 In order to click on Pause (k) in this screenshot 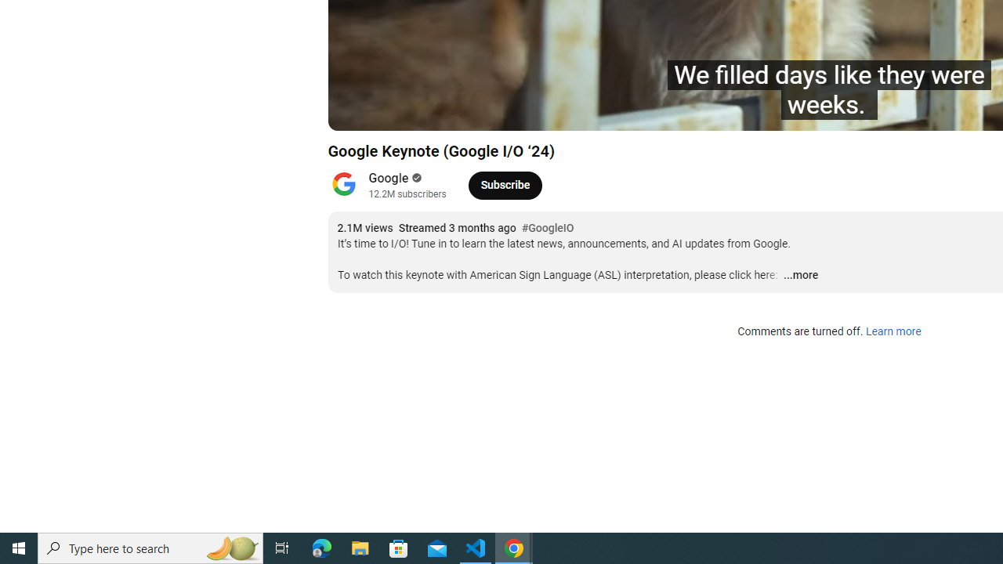, I will do `click(356, 111)`.